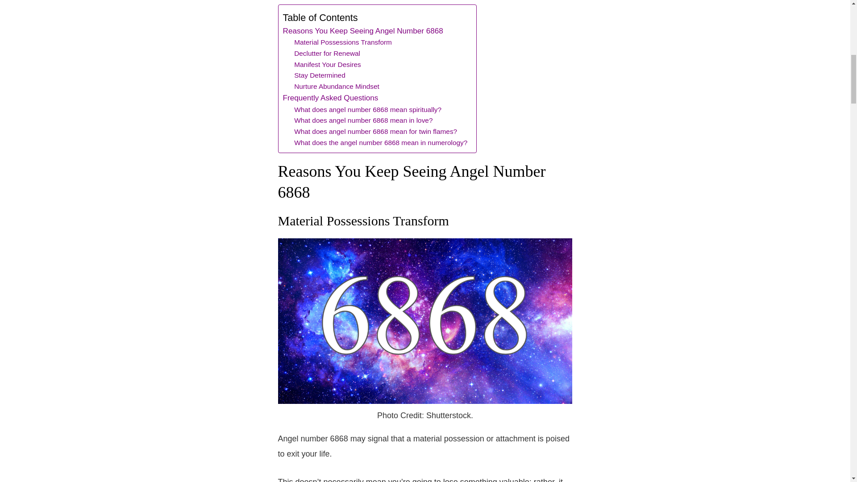 This screenshot has height=482, width=857. I want to click on Frequently Asked Questions, so click(330, 98).